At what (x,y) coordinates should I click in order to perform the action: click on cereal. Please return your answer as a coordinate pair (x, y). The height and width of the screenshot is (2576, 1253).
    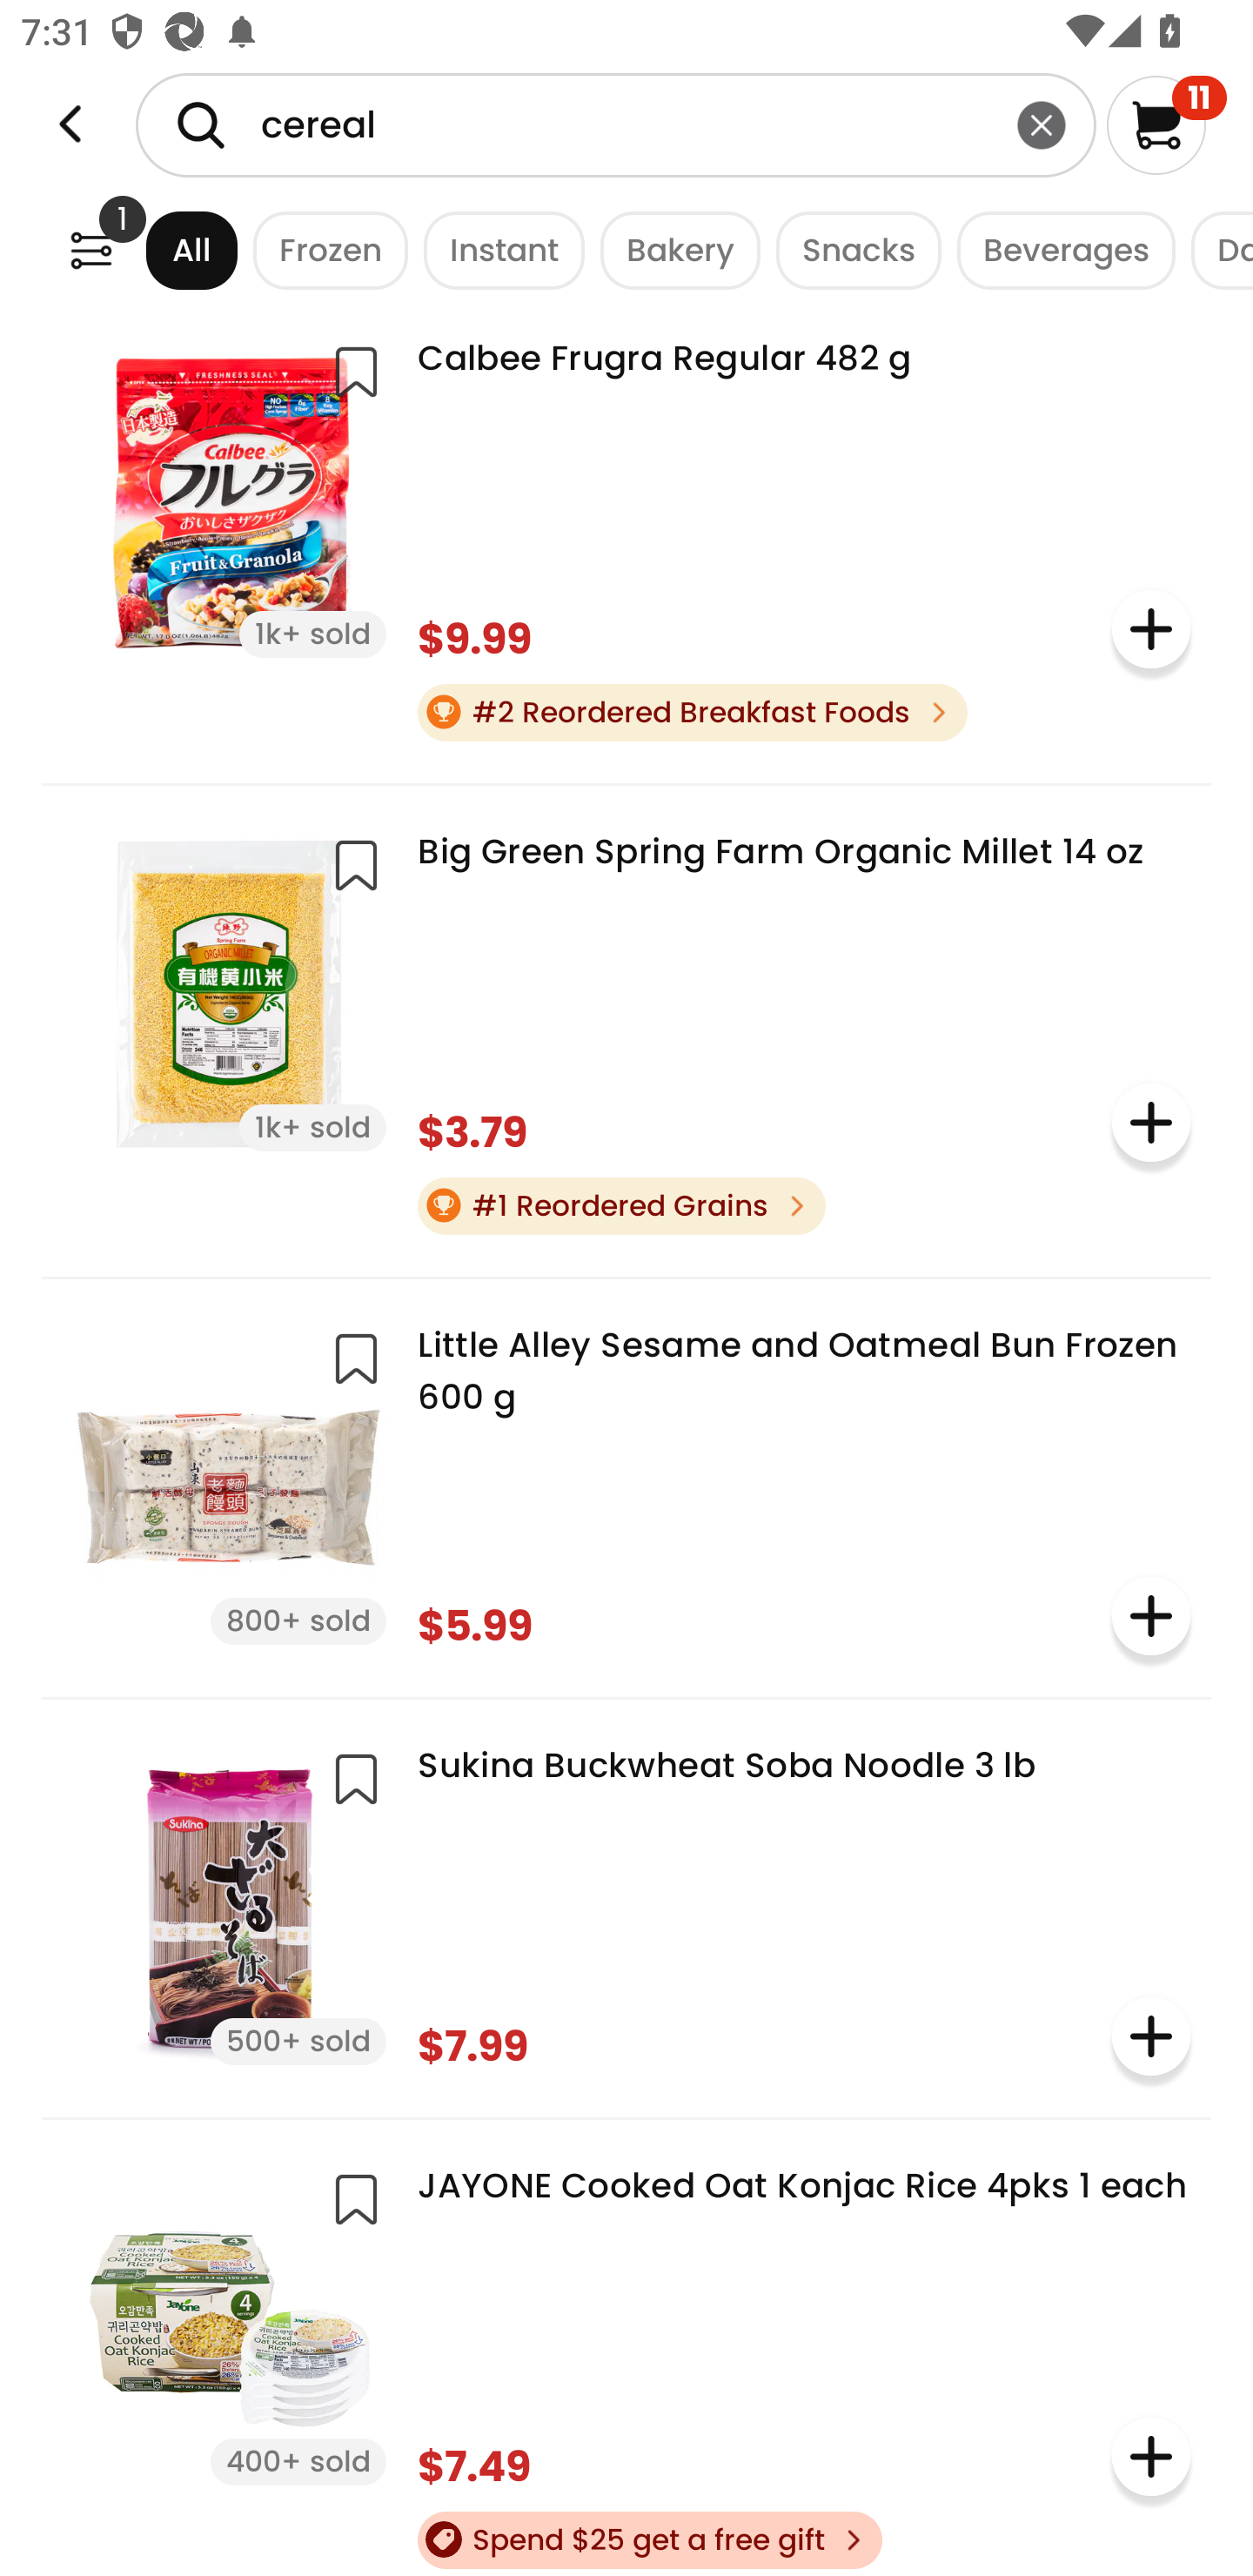
    Looking at the image, I should click on (616, 124).